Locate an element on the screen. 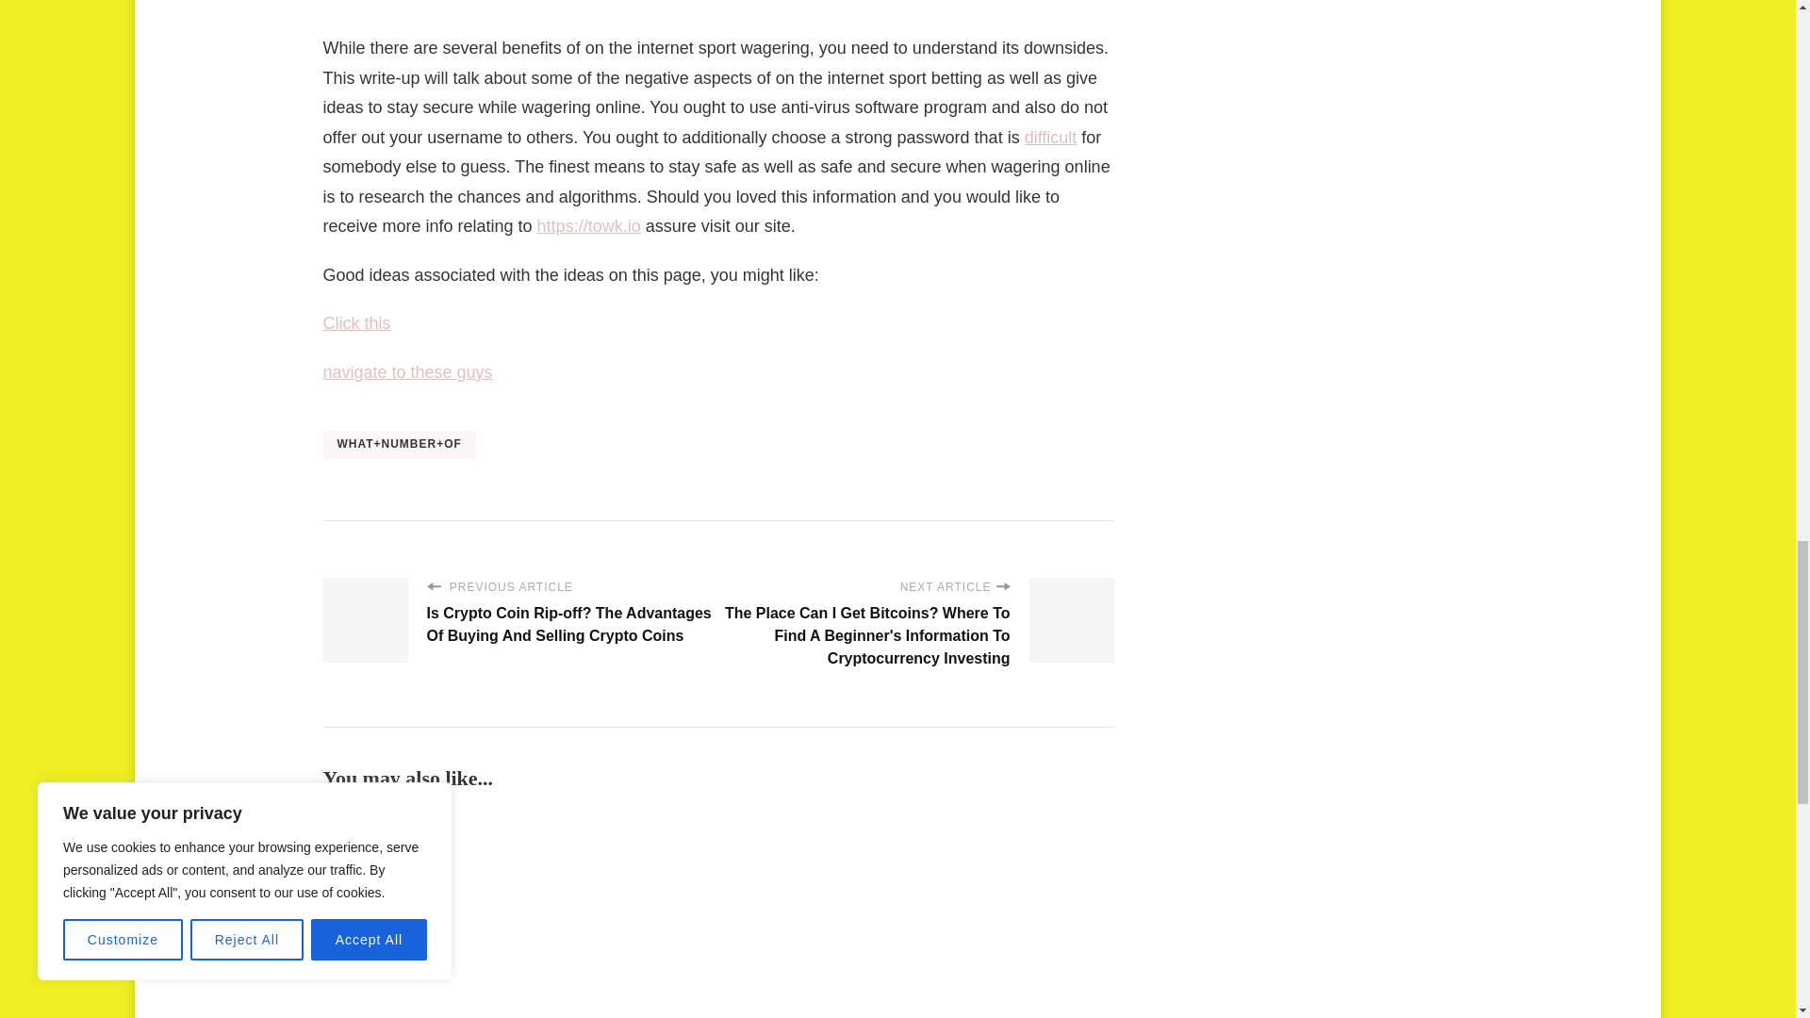 This screenshot has height=1018, width=1810. navigate to these guys is located at coordinates (407, 371).